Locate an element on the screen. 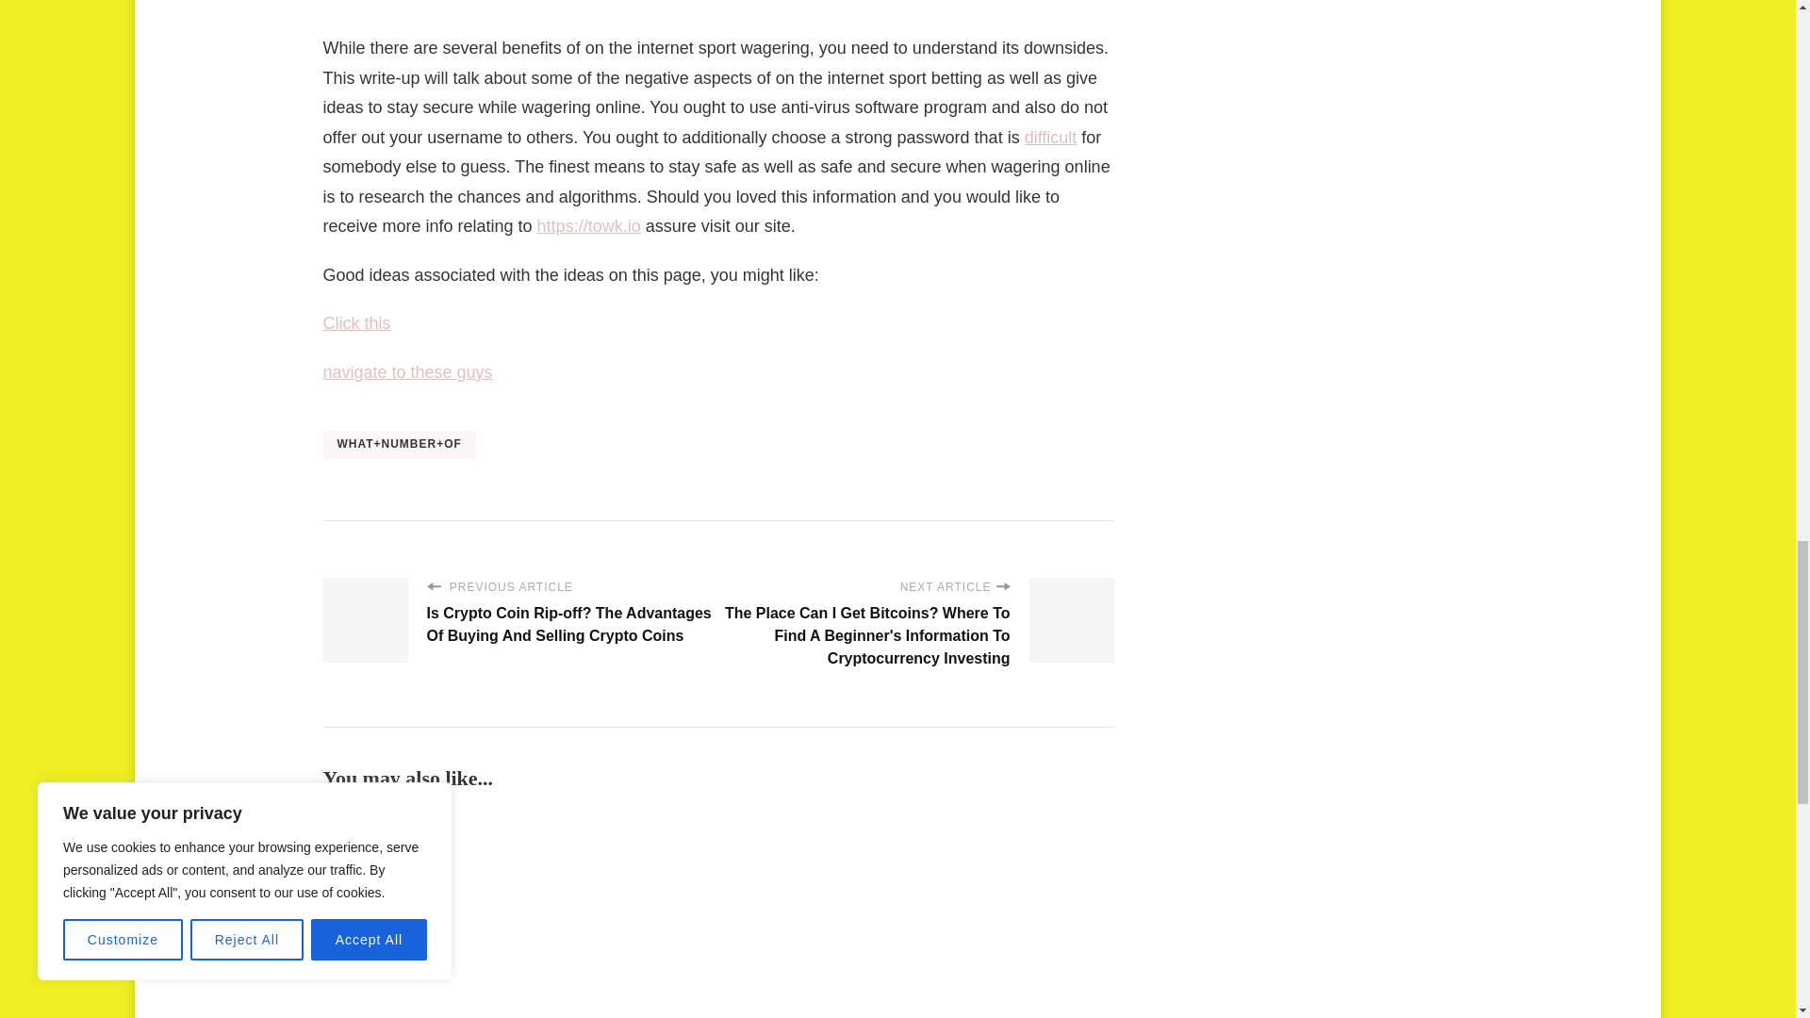 This screenshot has height=1018, width=1810. navigate to these guys is located at coordinates (407, 371).